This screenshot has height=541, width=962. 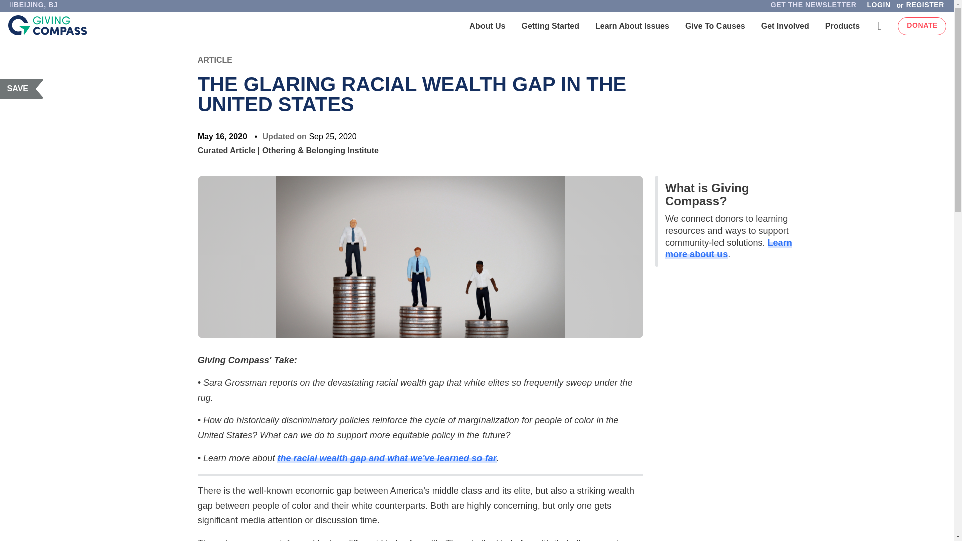 What do you see at coordinates (813, 7) in the screenshot?
I see `GET THE NEWSLETTER` at bounding box center [813, 7].